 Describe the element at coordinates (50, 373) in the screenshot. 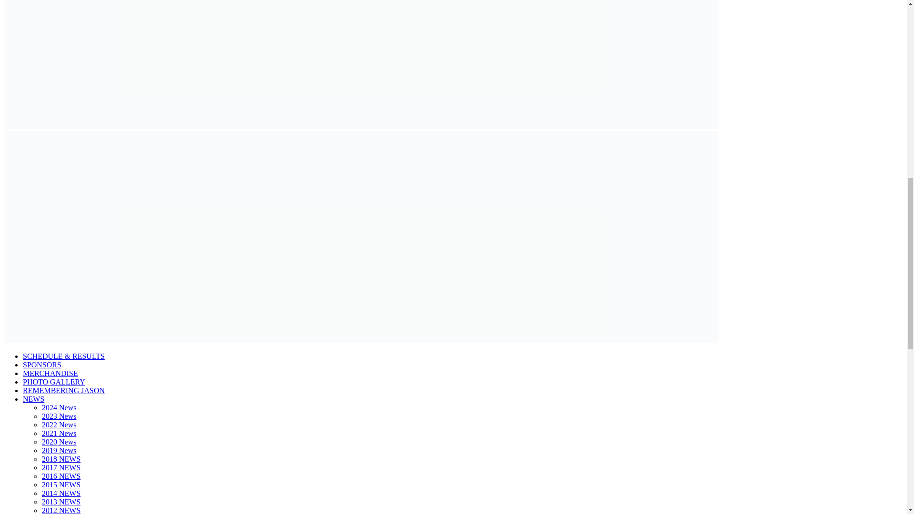

I see `MERCHANDISE` at that location.